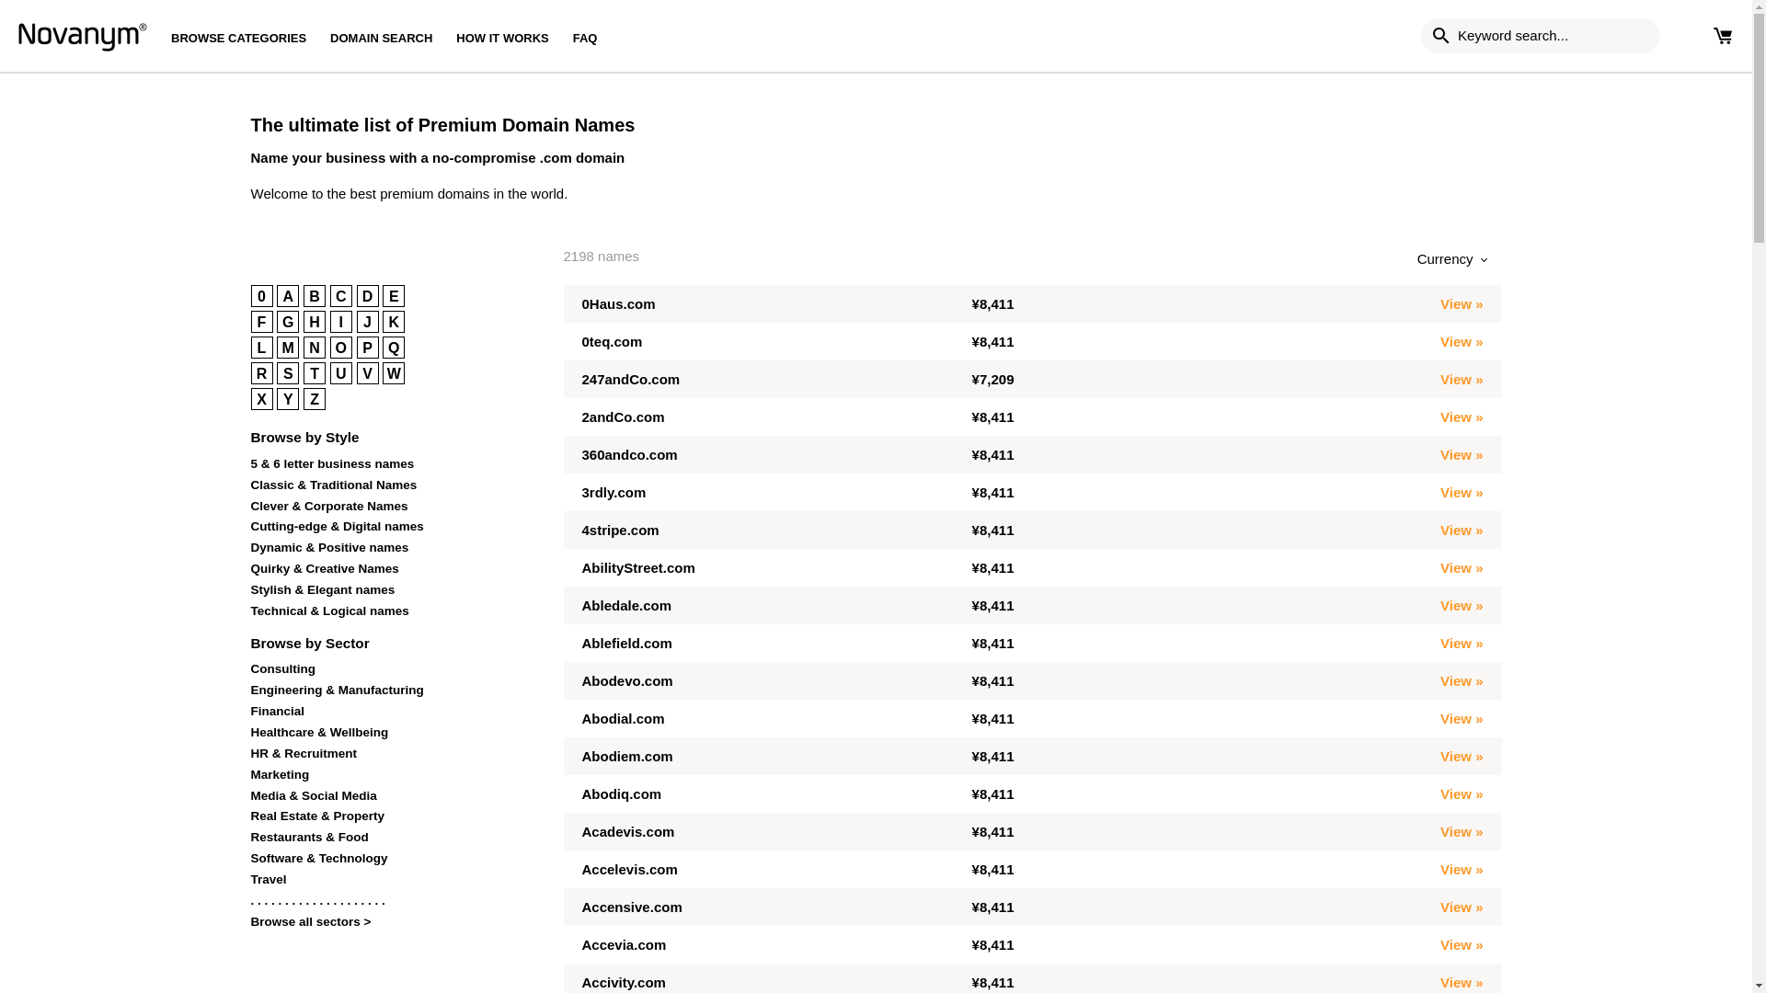  What do you see at coordinates (287, 348) in the screenshot?
I see `M` at bounding box center [287, 348].